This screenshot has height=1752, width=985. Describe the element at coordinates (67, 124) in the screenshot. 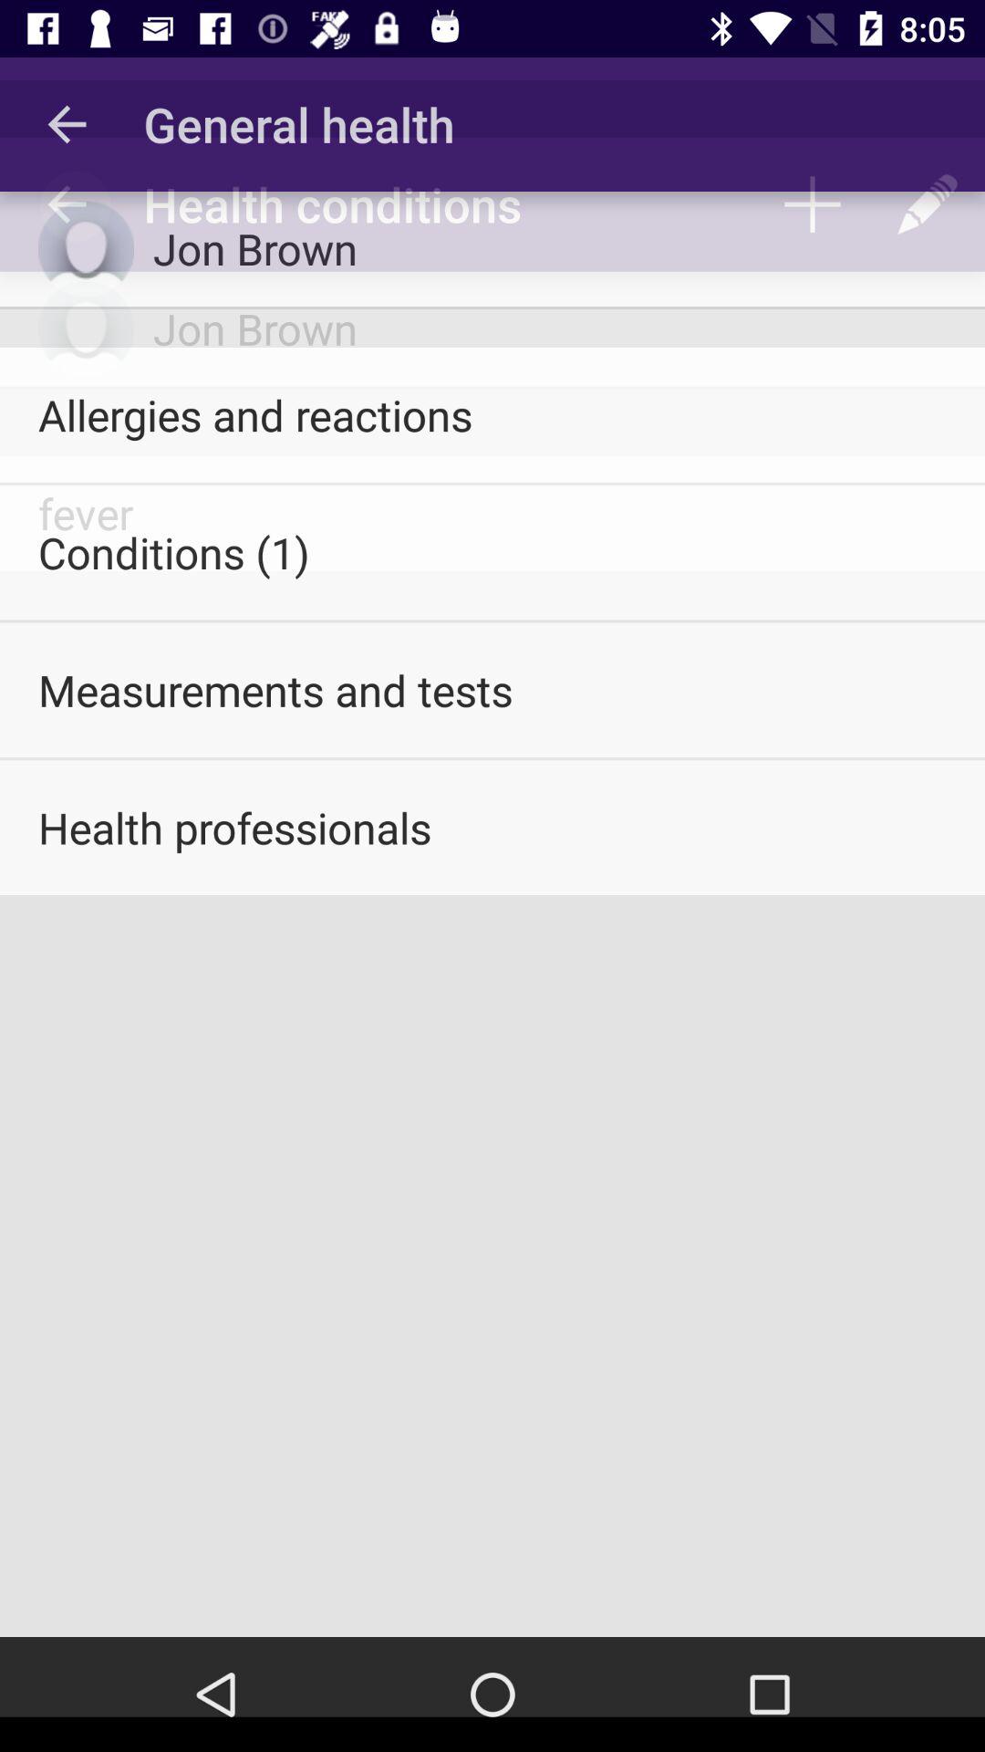

I see `choose icon next to the general health item` at that location.